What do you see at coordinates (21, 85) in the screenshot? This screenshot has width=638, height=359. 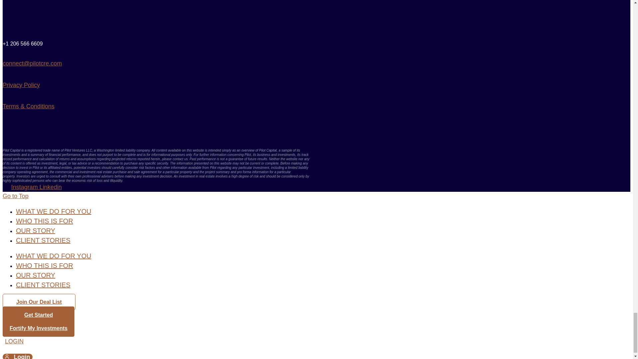 I see `Privacy Policy` at bounding box center [21, 85].